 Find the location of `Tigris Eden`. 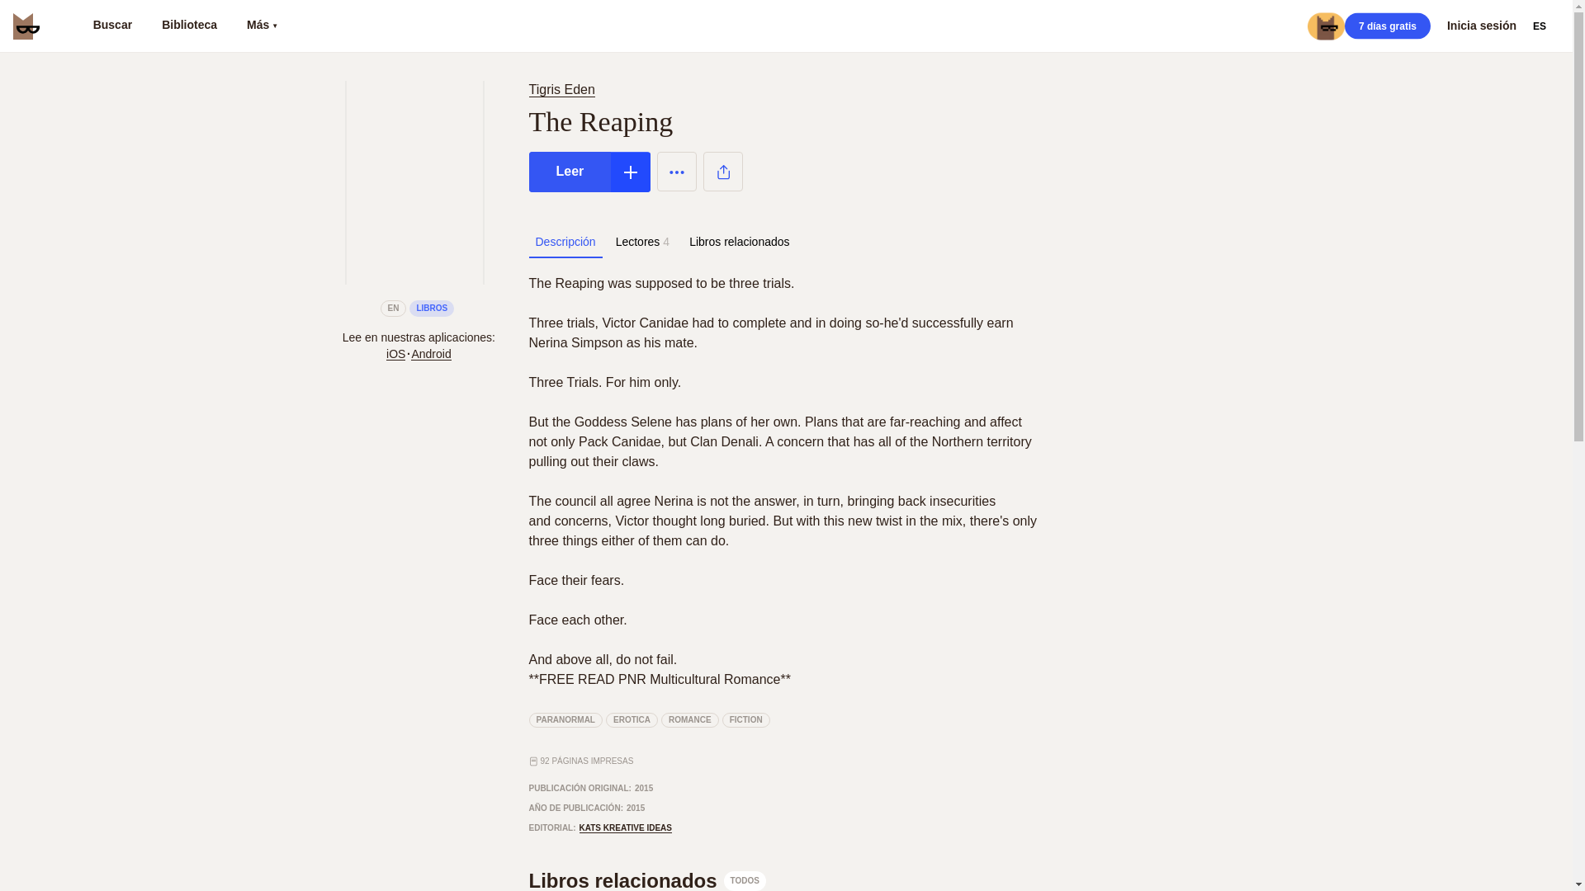

Tigris Eden is located at coordinates (561, 89).